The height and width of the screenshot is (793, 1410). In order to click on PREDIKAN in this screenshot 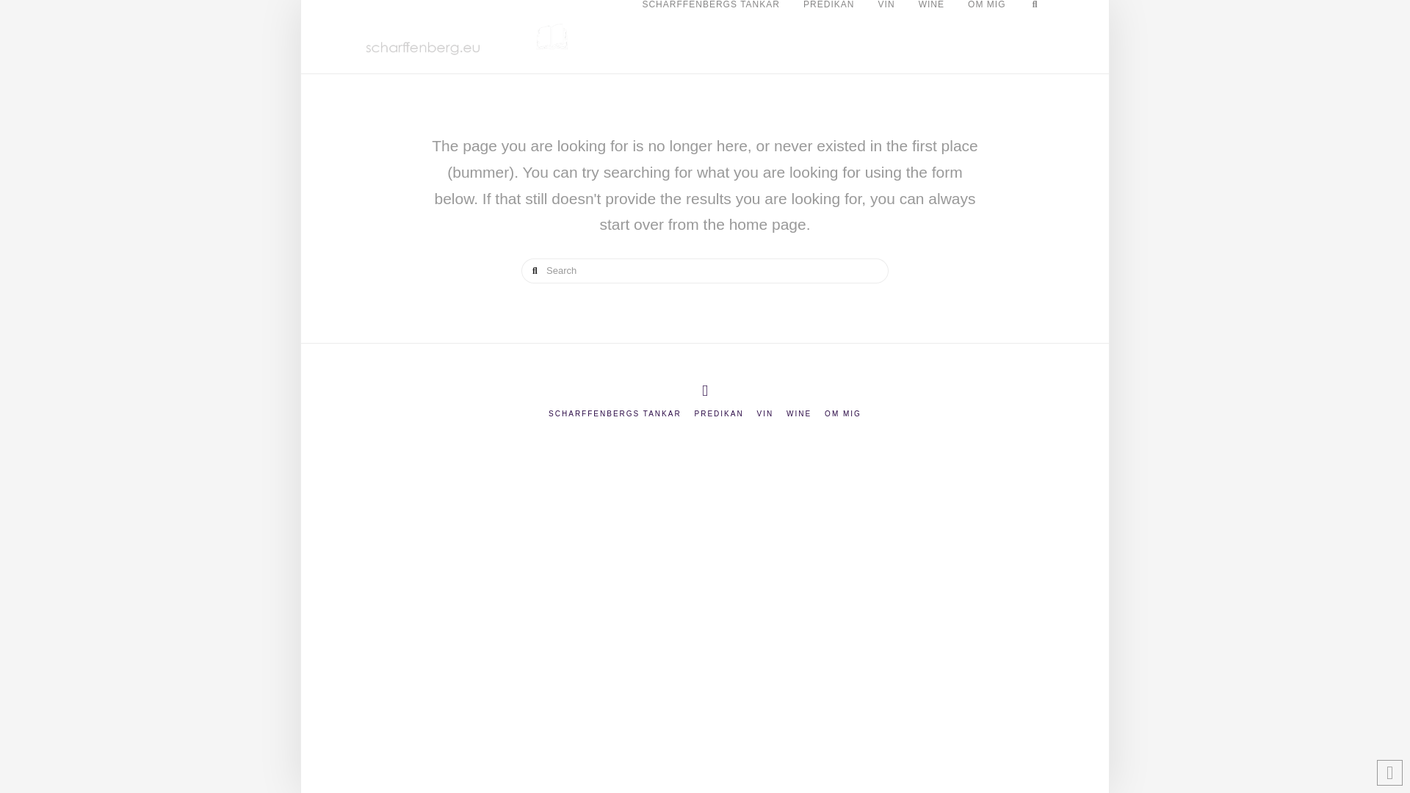, I will do `click(828, 18)`.